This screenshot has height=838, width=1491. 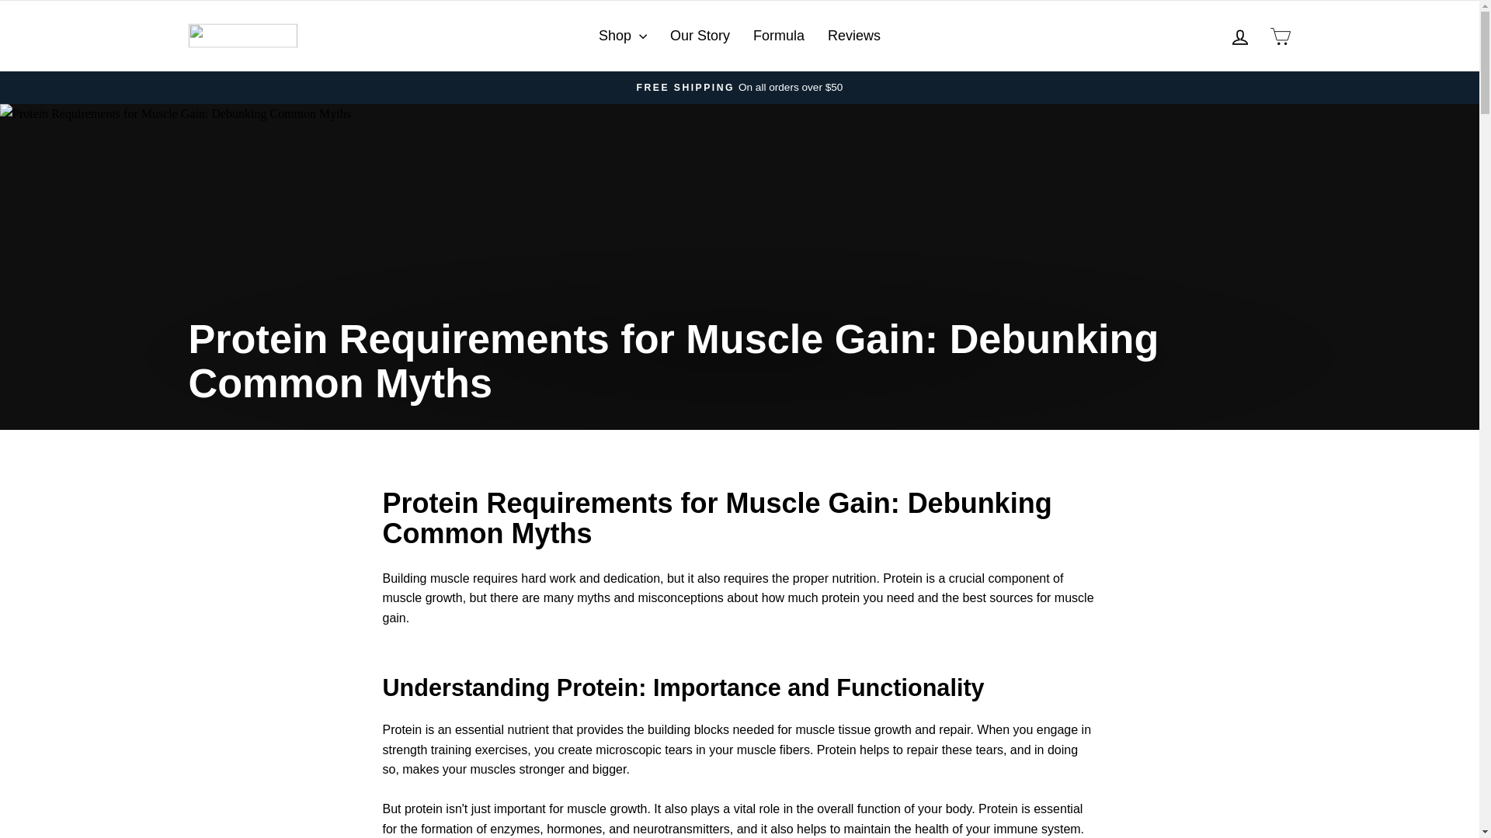 What do you see at coordinates (700, 36) in the screenshot?
I see `Our Story` at bounding box center [700, 36].